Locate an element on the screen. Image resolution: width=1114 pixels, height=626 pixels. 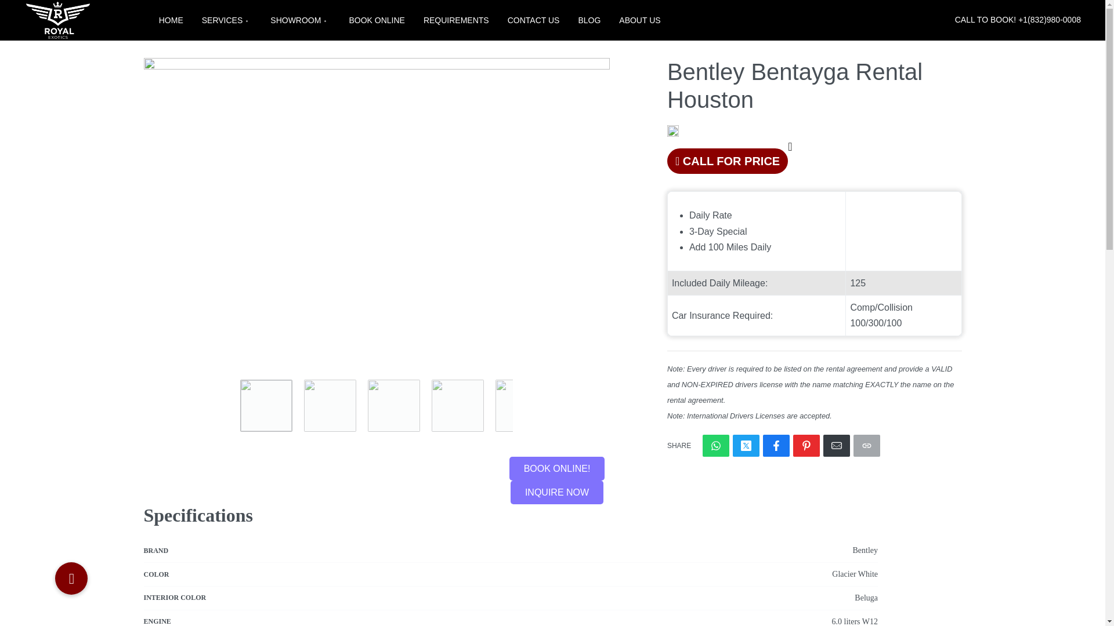
ABOUT US is located at coordinates (639, 20).